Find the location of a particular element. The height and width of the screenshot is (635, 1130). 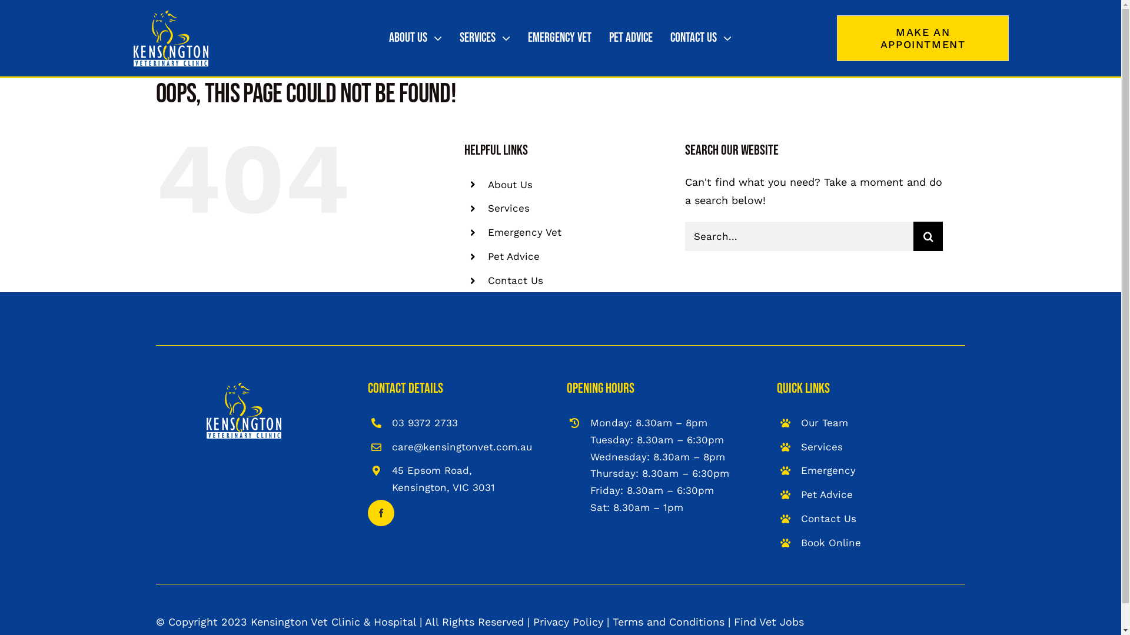

Services is located at coordinates (822, 447).